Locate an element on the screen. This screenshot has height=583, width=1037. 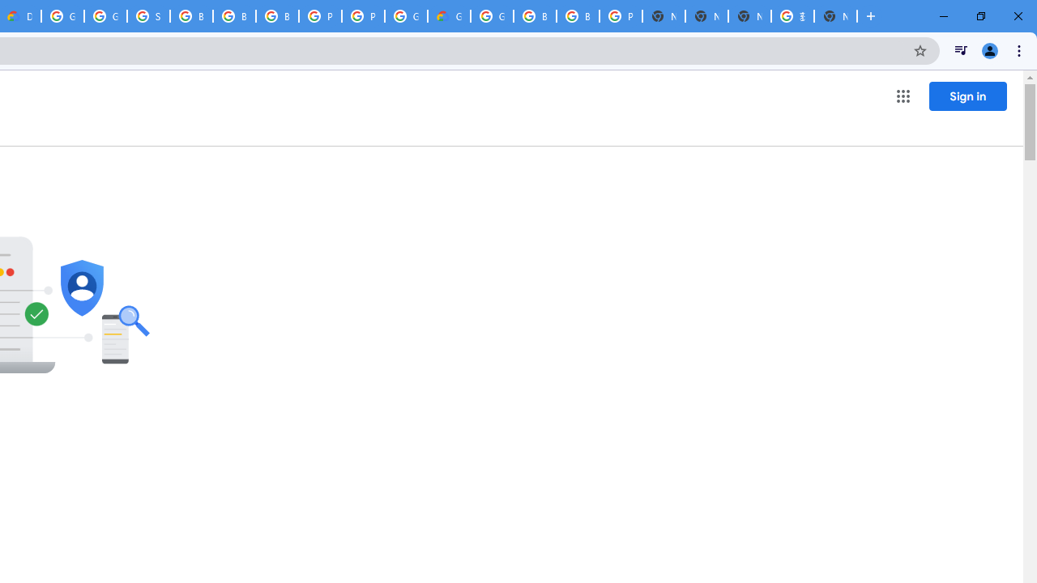
Browse Chrome as a guest - Computer - Google Chrome Help is located at coordinates (578, 16).